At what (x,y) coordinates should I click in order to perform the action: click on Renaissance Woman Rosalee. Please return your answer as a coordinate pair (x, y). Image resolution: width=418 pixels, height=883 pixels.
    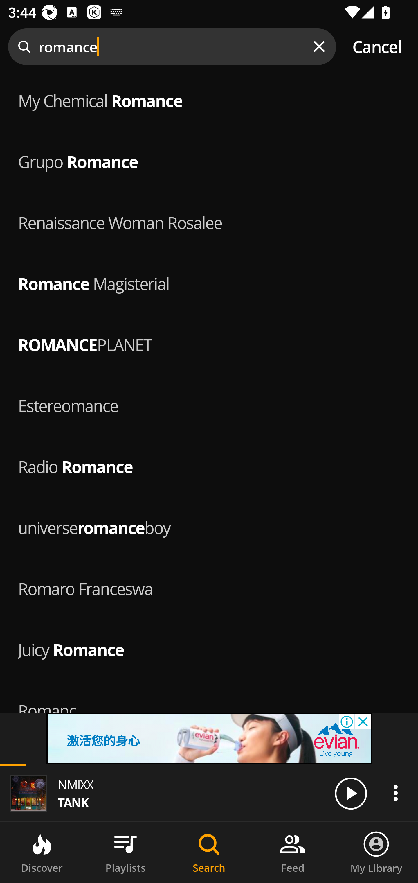
    Looking at the image, I should click on (209, 221).